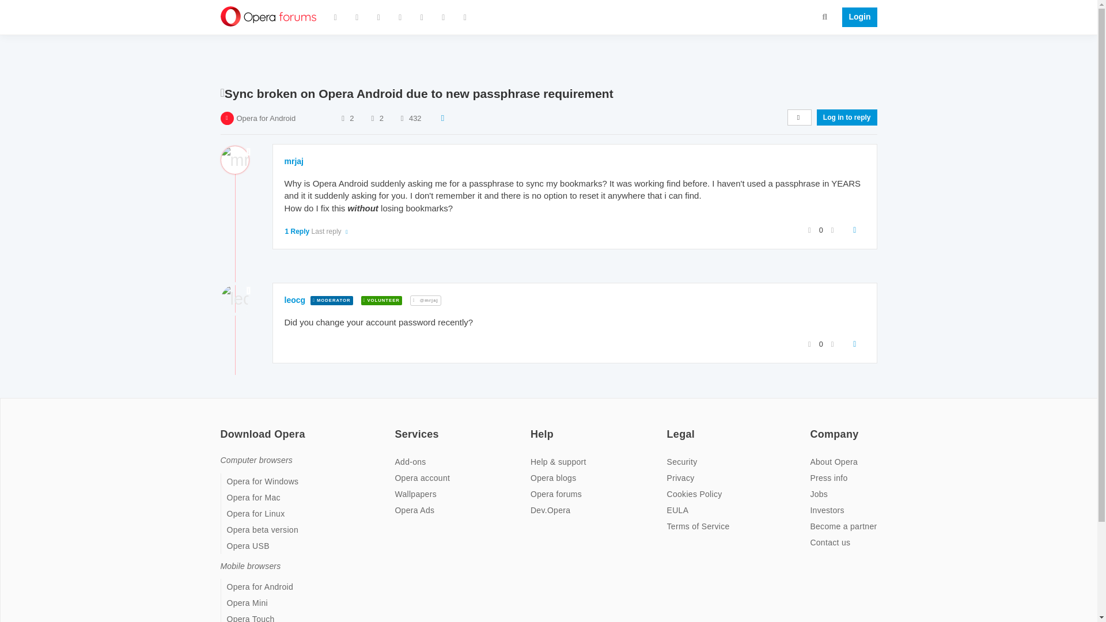 The height and width of the screenshot is (622, 1106). What do you see at coordinates (534, 427) in the screenshot?
I see `on` at bounding box center [534, 427].